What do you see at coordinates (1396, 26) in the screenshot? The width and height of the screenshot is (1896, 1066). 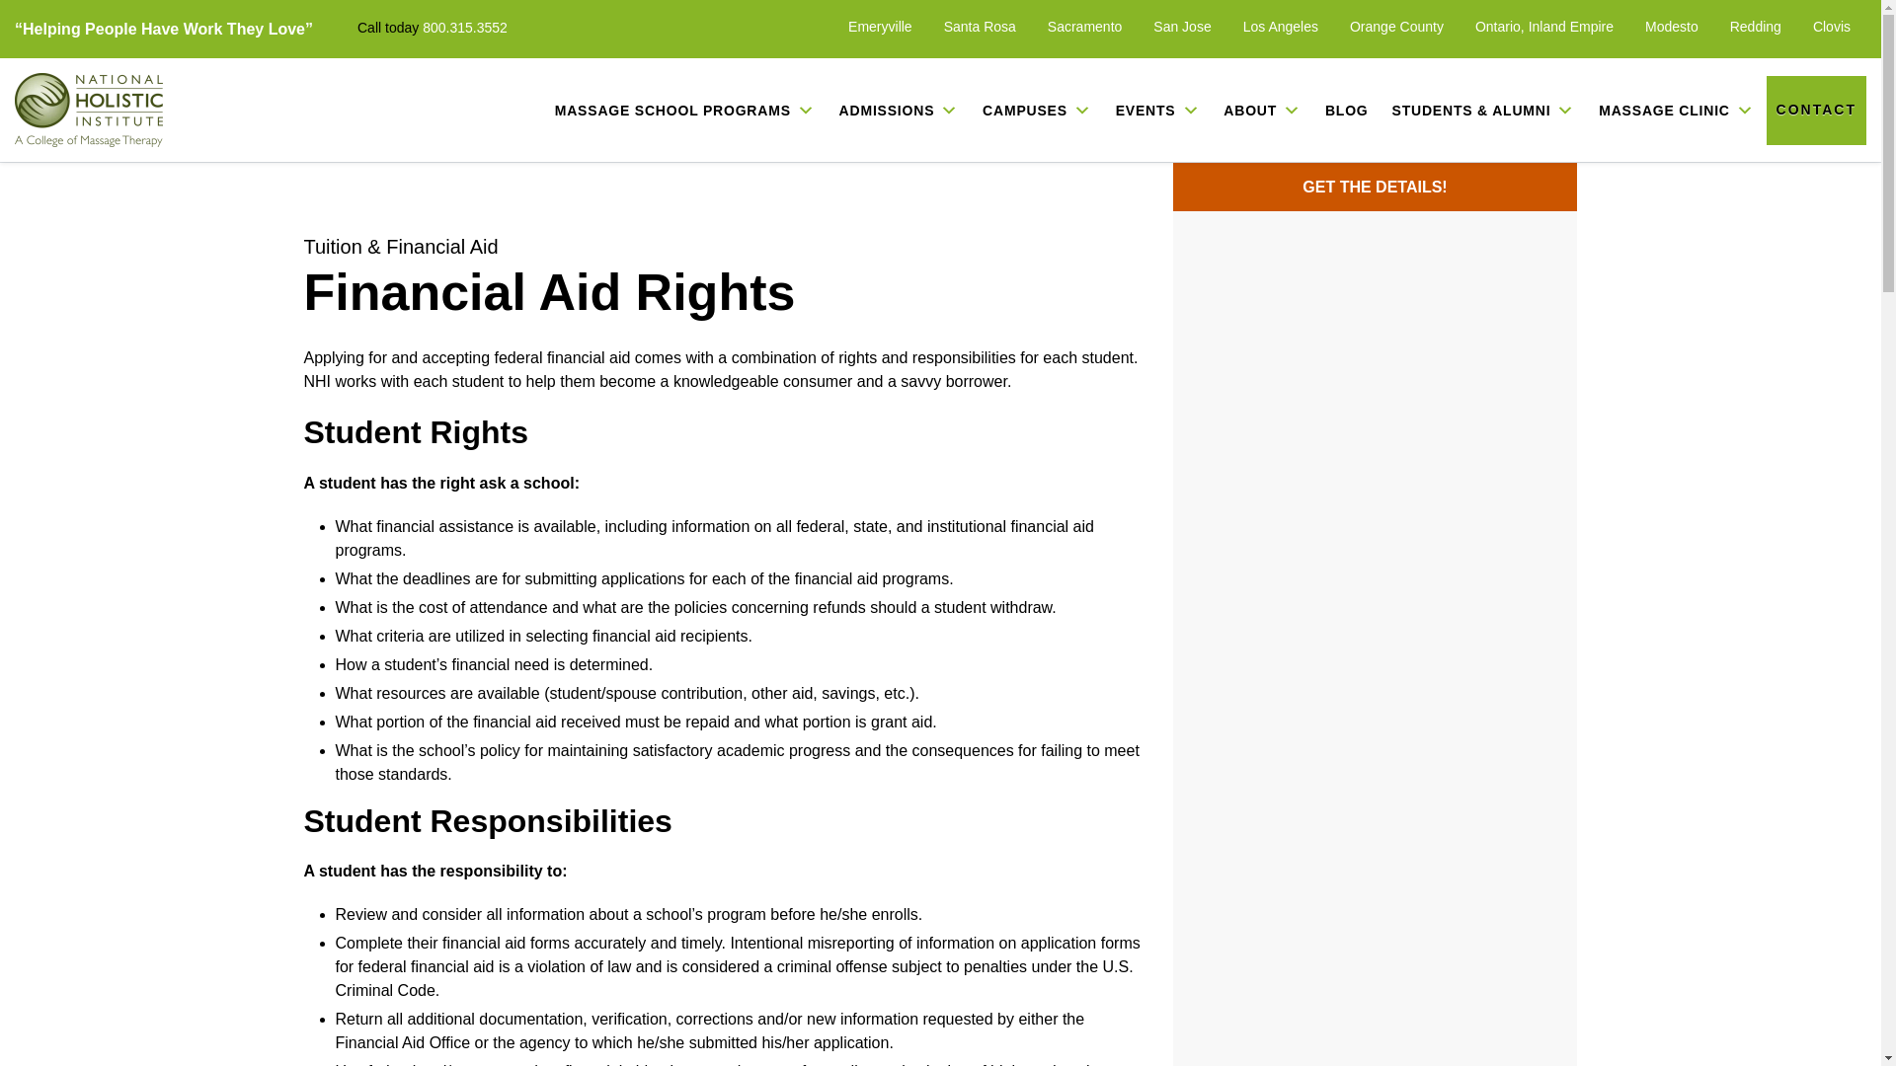 I see `Orange County` at bounding box center [1396, 26].